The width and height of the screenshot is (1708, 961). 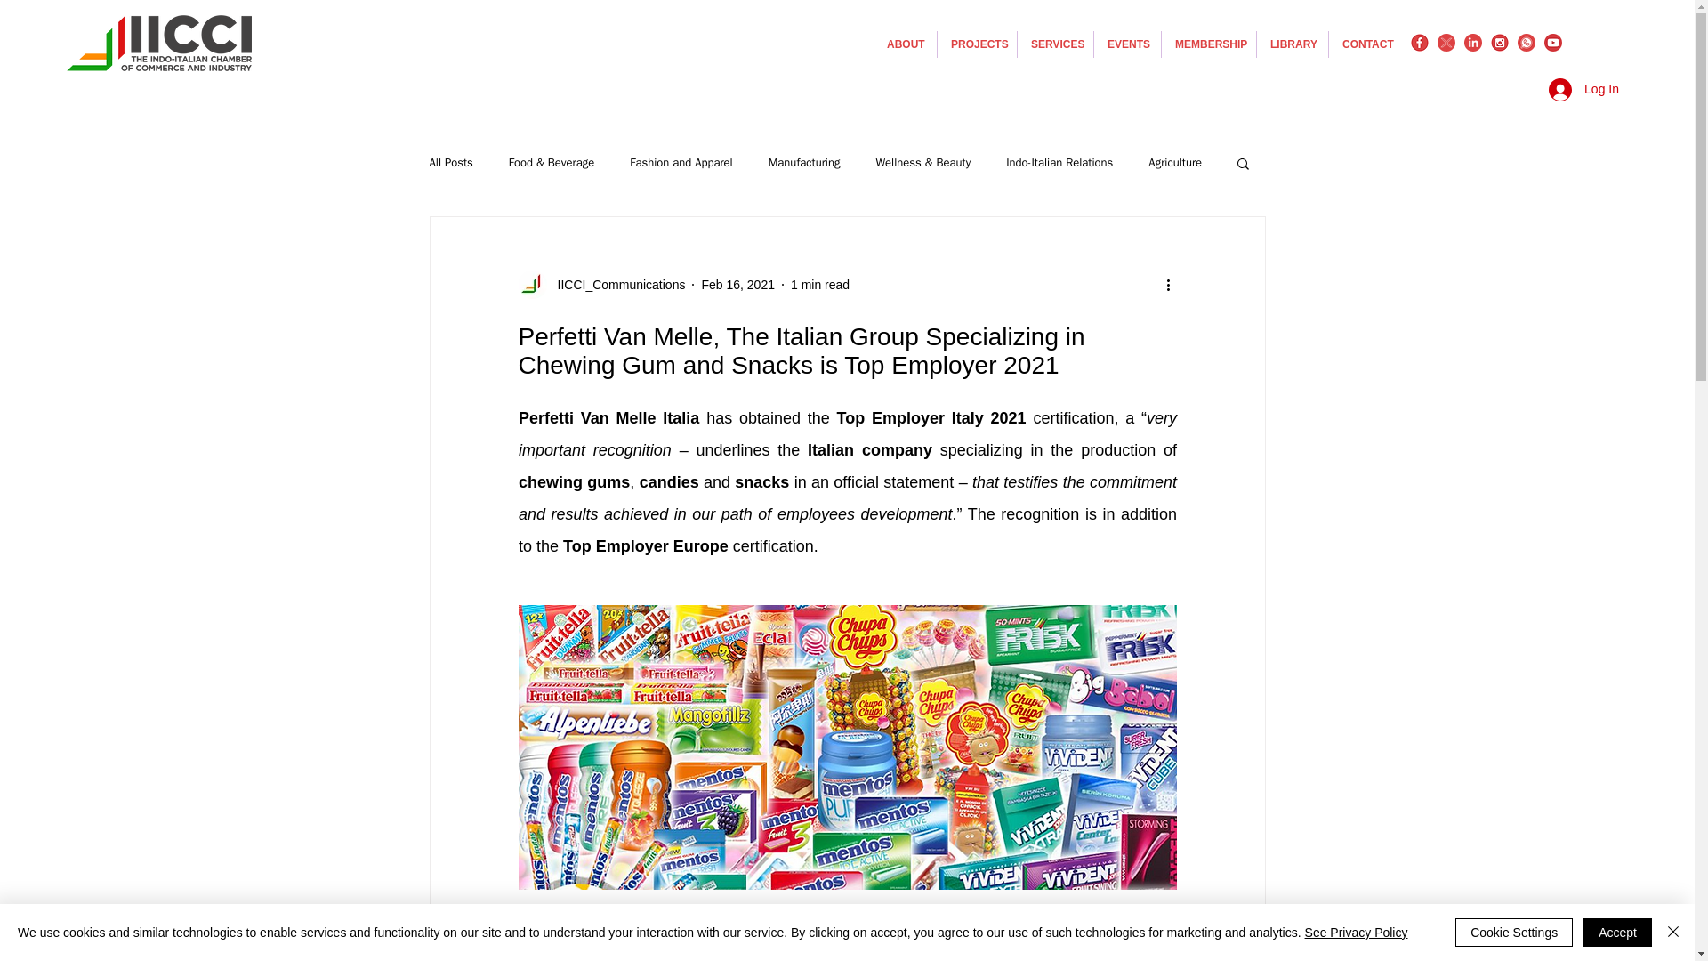 I want to click on LIBRARY, so click(x=1293, y=44).